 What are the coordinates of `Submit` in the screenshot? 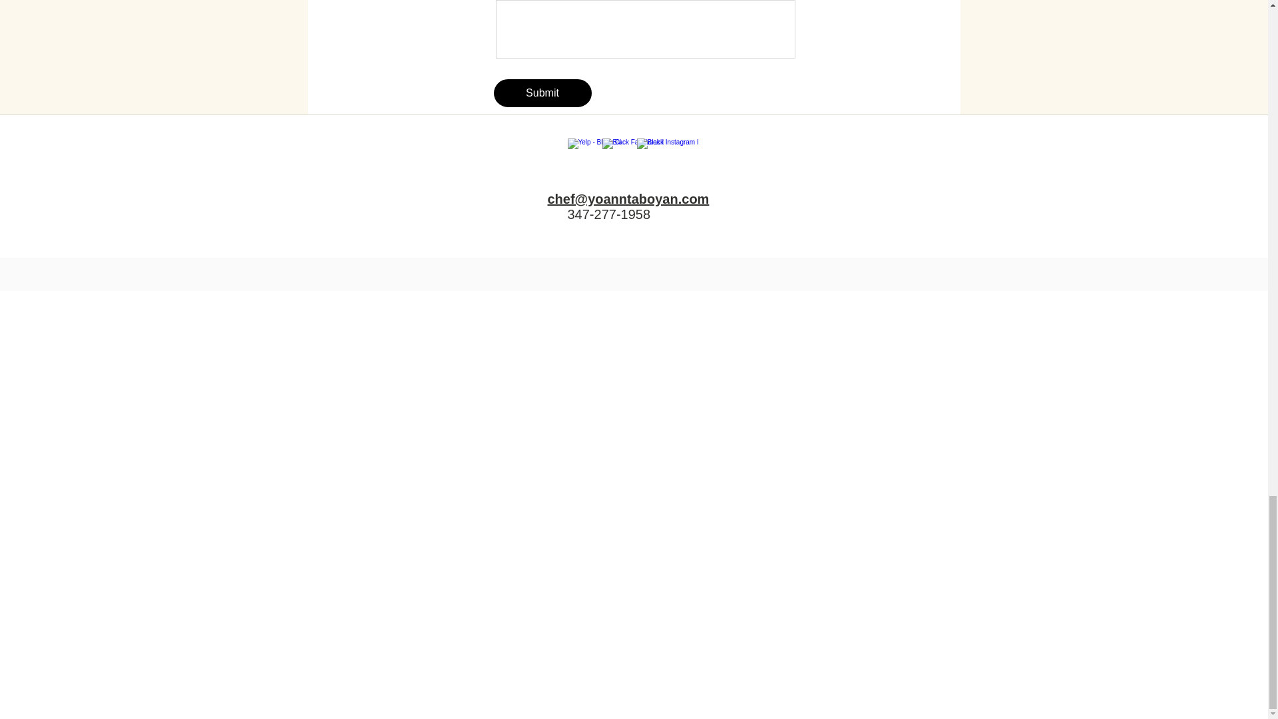 It's located at (542, 93).